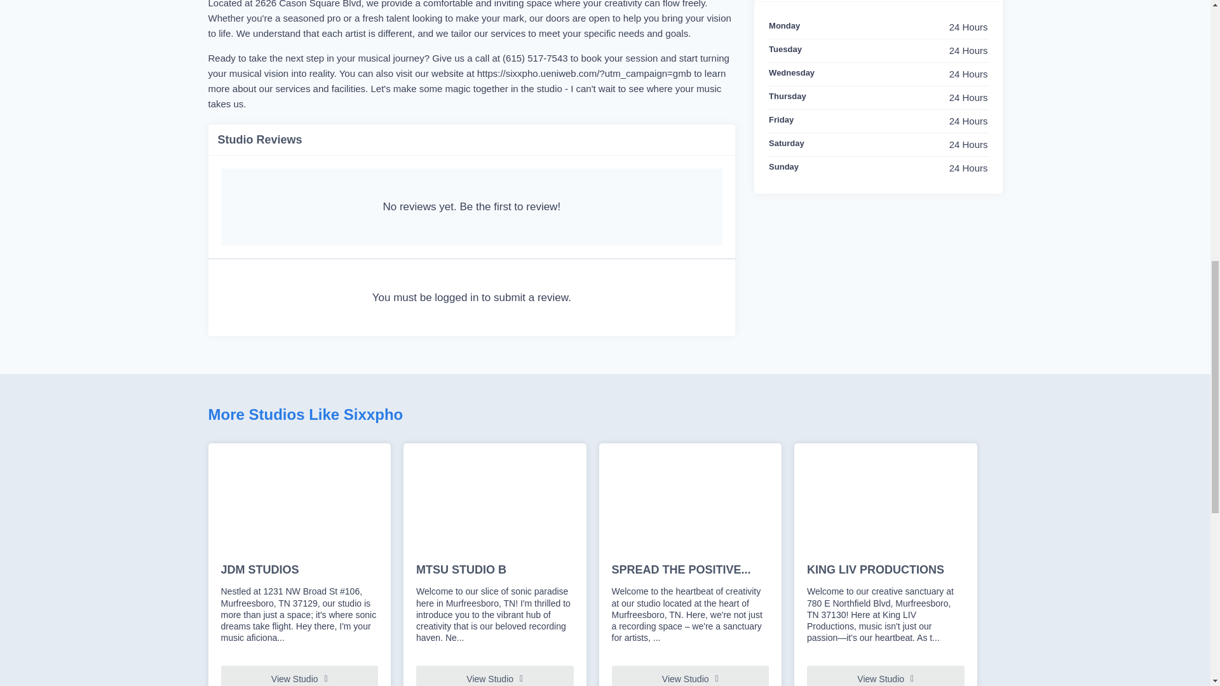 The width and height of the screenshot is (1220, 686). What do you see at coordinates (886, 676) in the screenshot?
I see `View Studio` at bounding box center [886, 676].